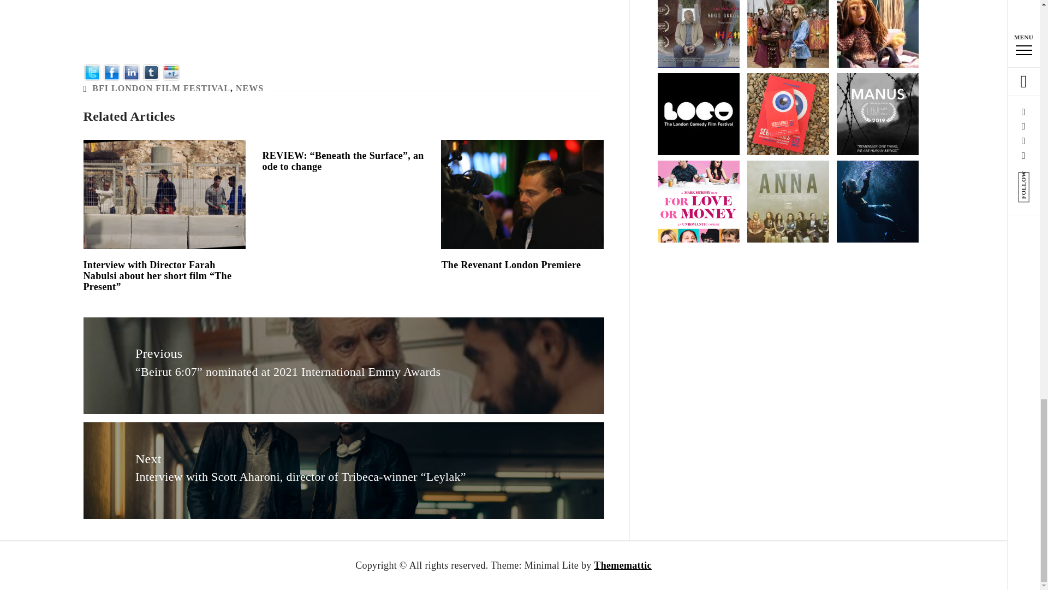 The image size is (1048, 590). I want to click on NEWS, so click(250, 88).